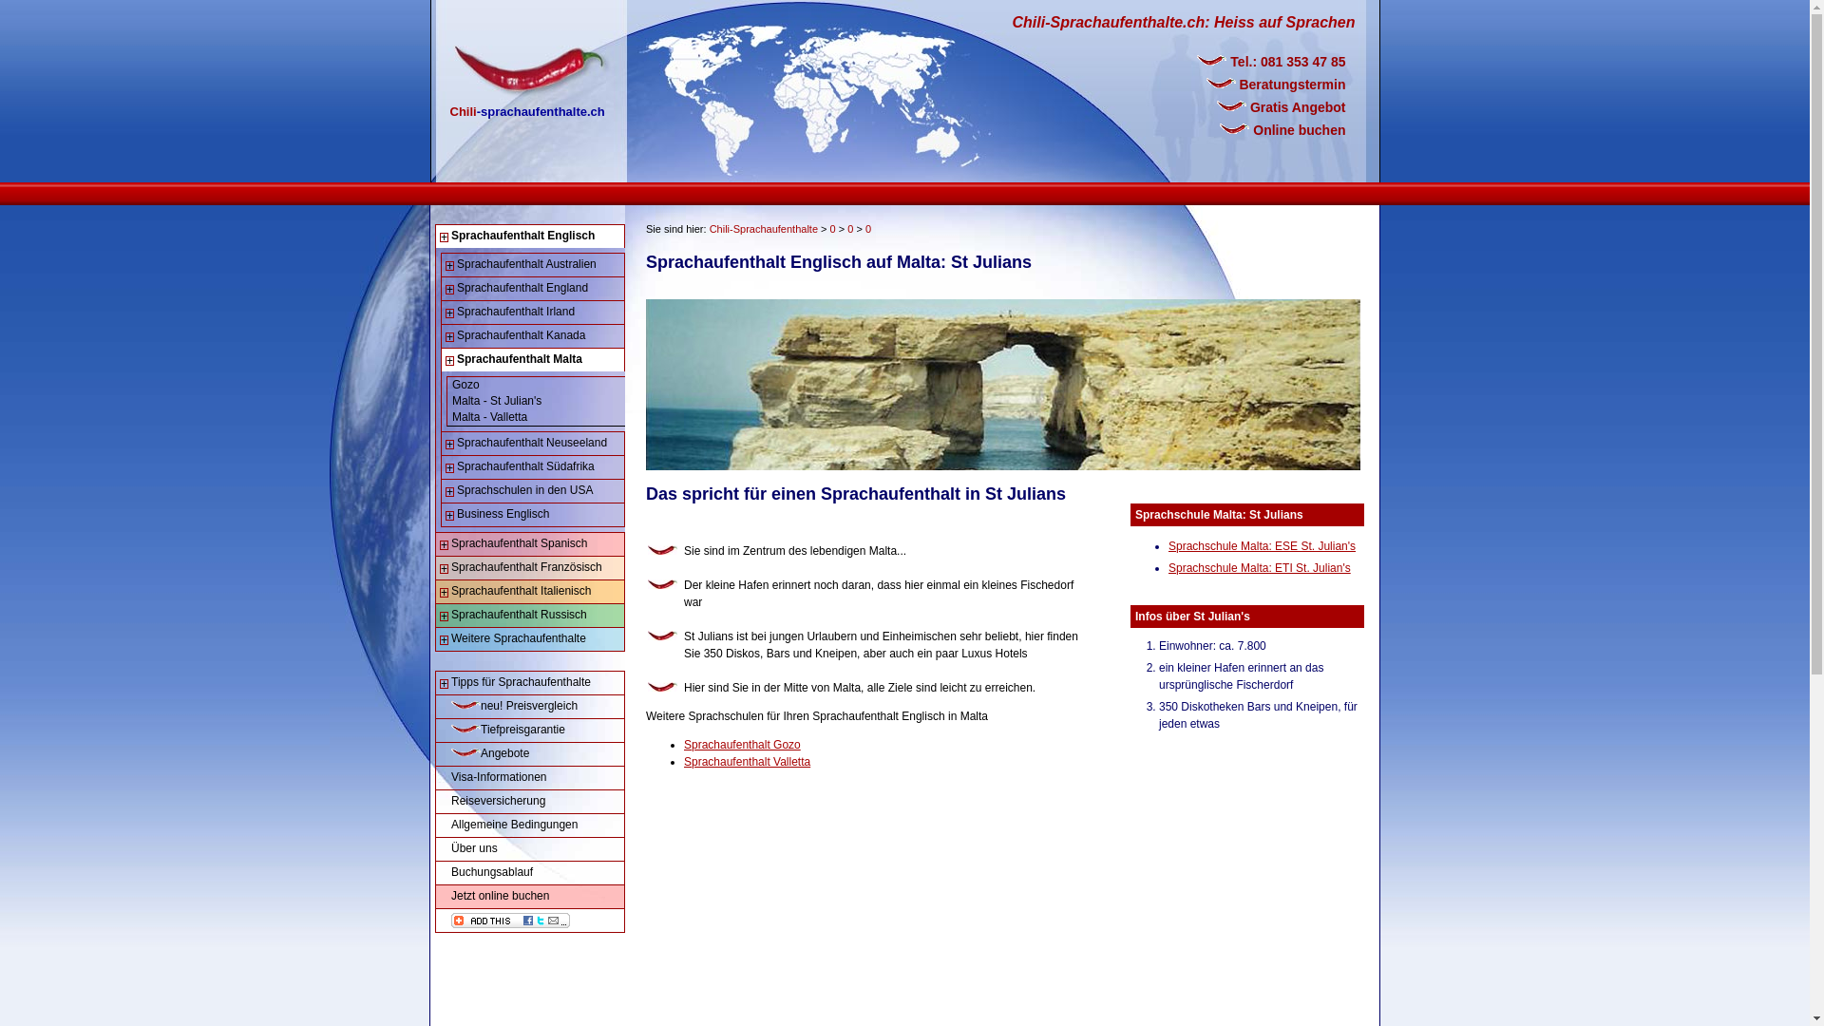 The height and width of the screenshot is (1026, 1824). Describe the element at coordinates (534, 444) in the screenshot. I see `Sprachaufenthalt Neuseeland` at that location.